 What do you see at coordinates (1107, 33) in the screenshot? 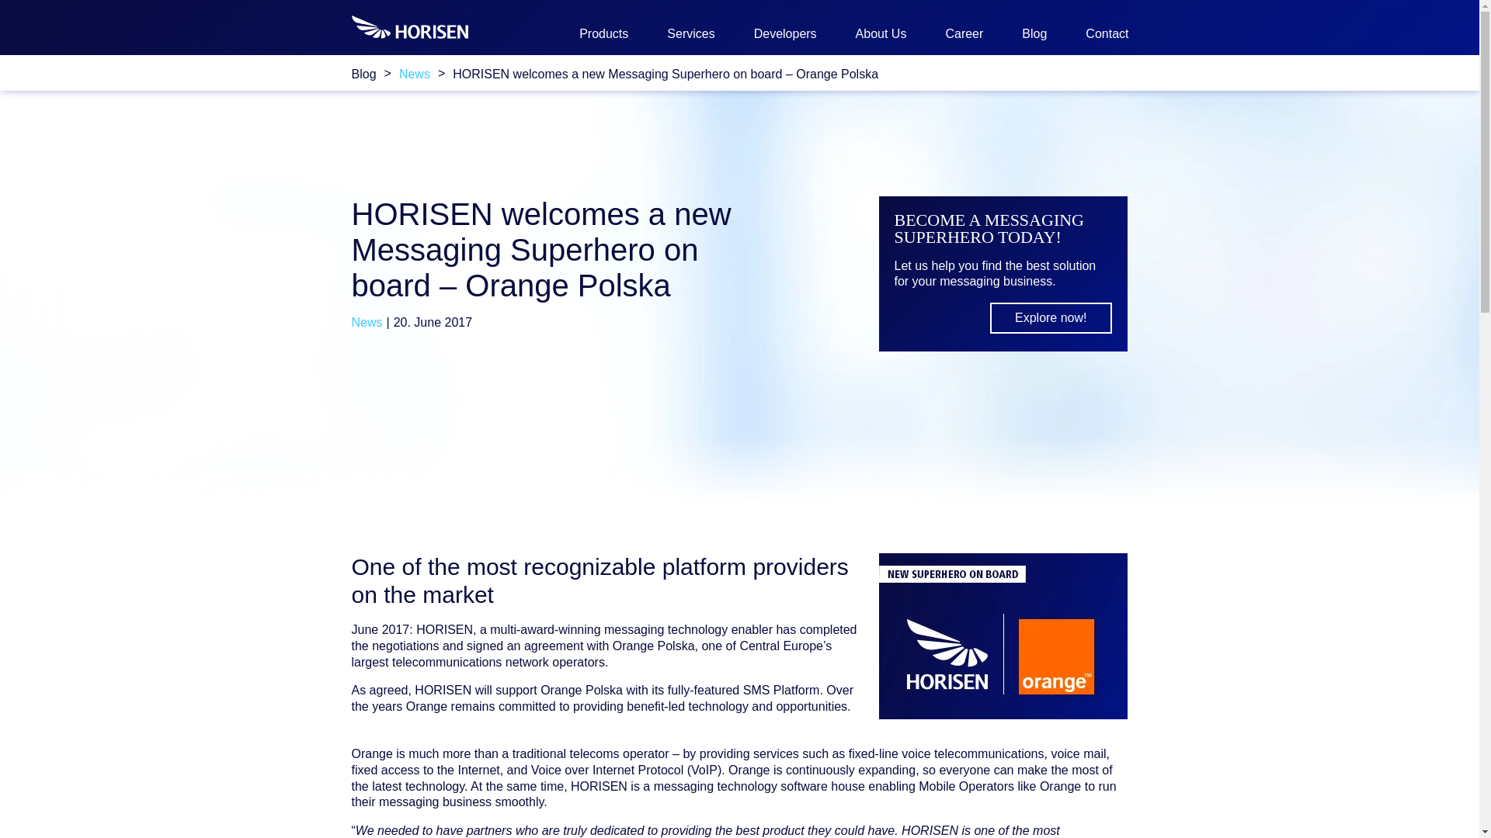
I see `Contact` at bounding box center [1107, 33].